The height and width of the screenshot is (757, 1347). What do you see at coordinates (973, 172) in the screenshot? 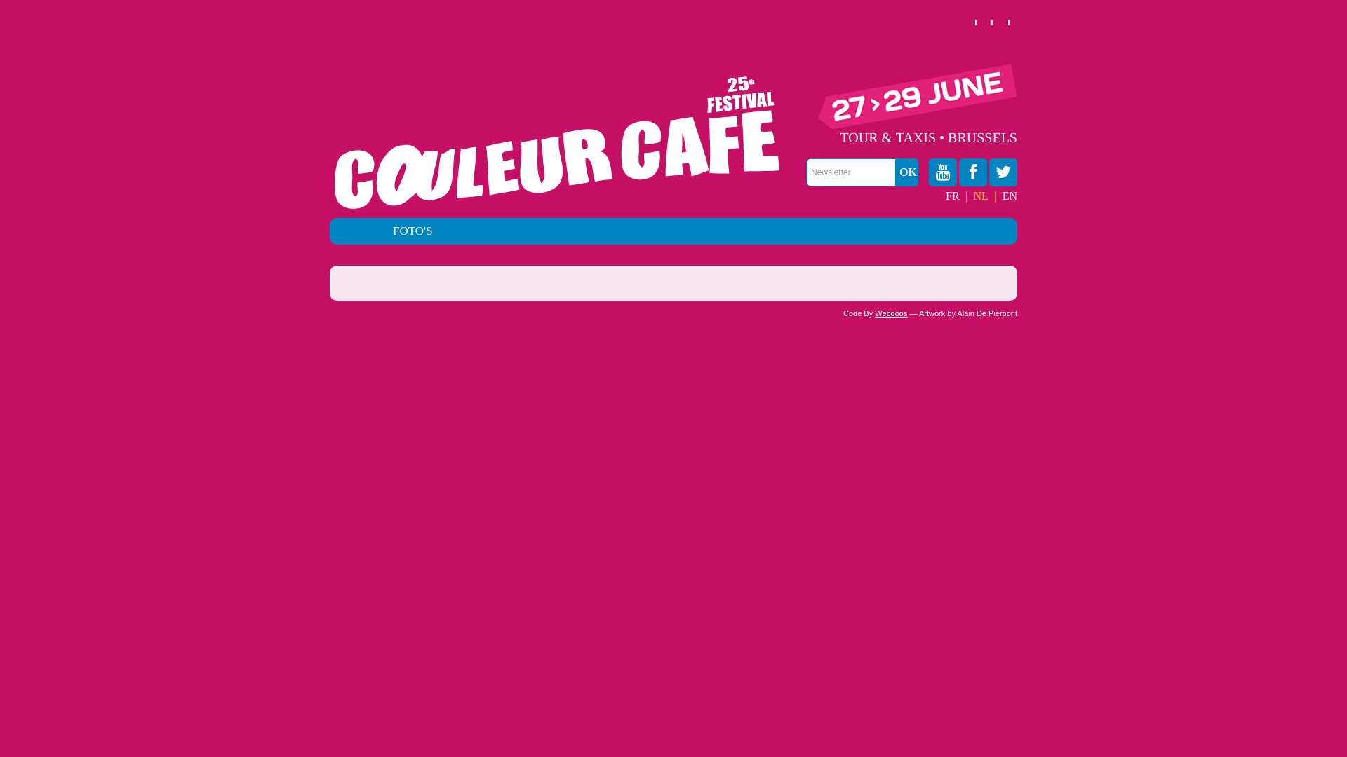
I see `FRIEND US ON FACEBOOK!` at bounding box center [973, 172].